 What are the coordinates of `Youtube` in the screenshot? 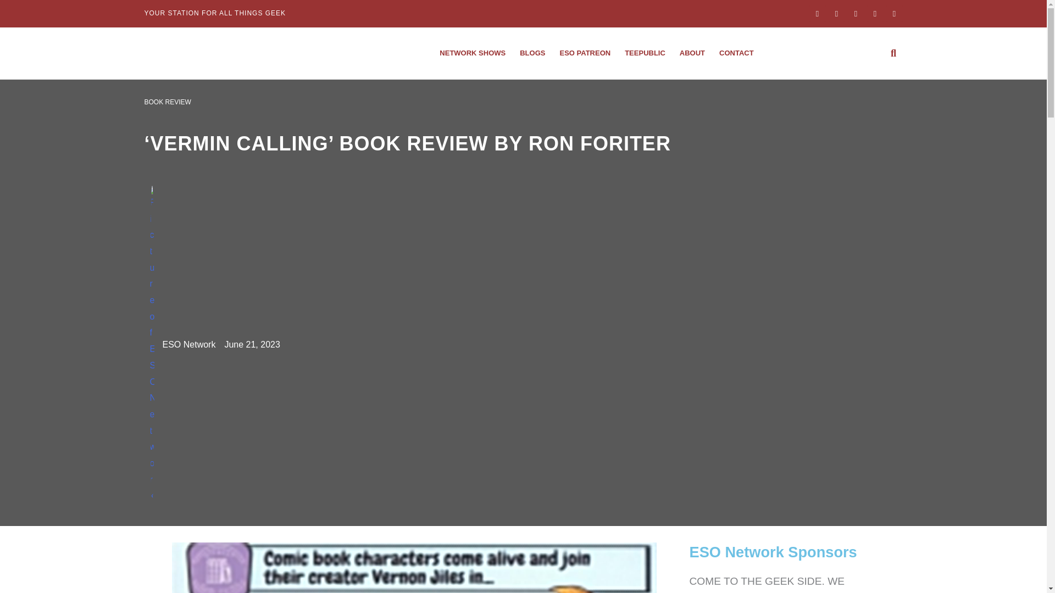 It's located at (875, 13).